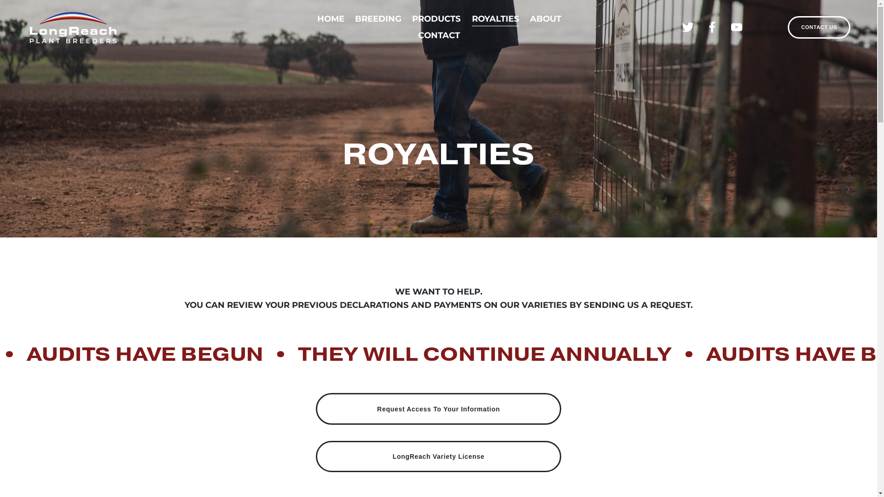 This screenshot has height=497, width=884. I want to click on BREEDING, so click(378, 19).